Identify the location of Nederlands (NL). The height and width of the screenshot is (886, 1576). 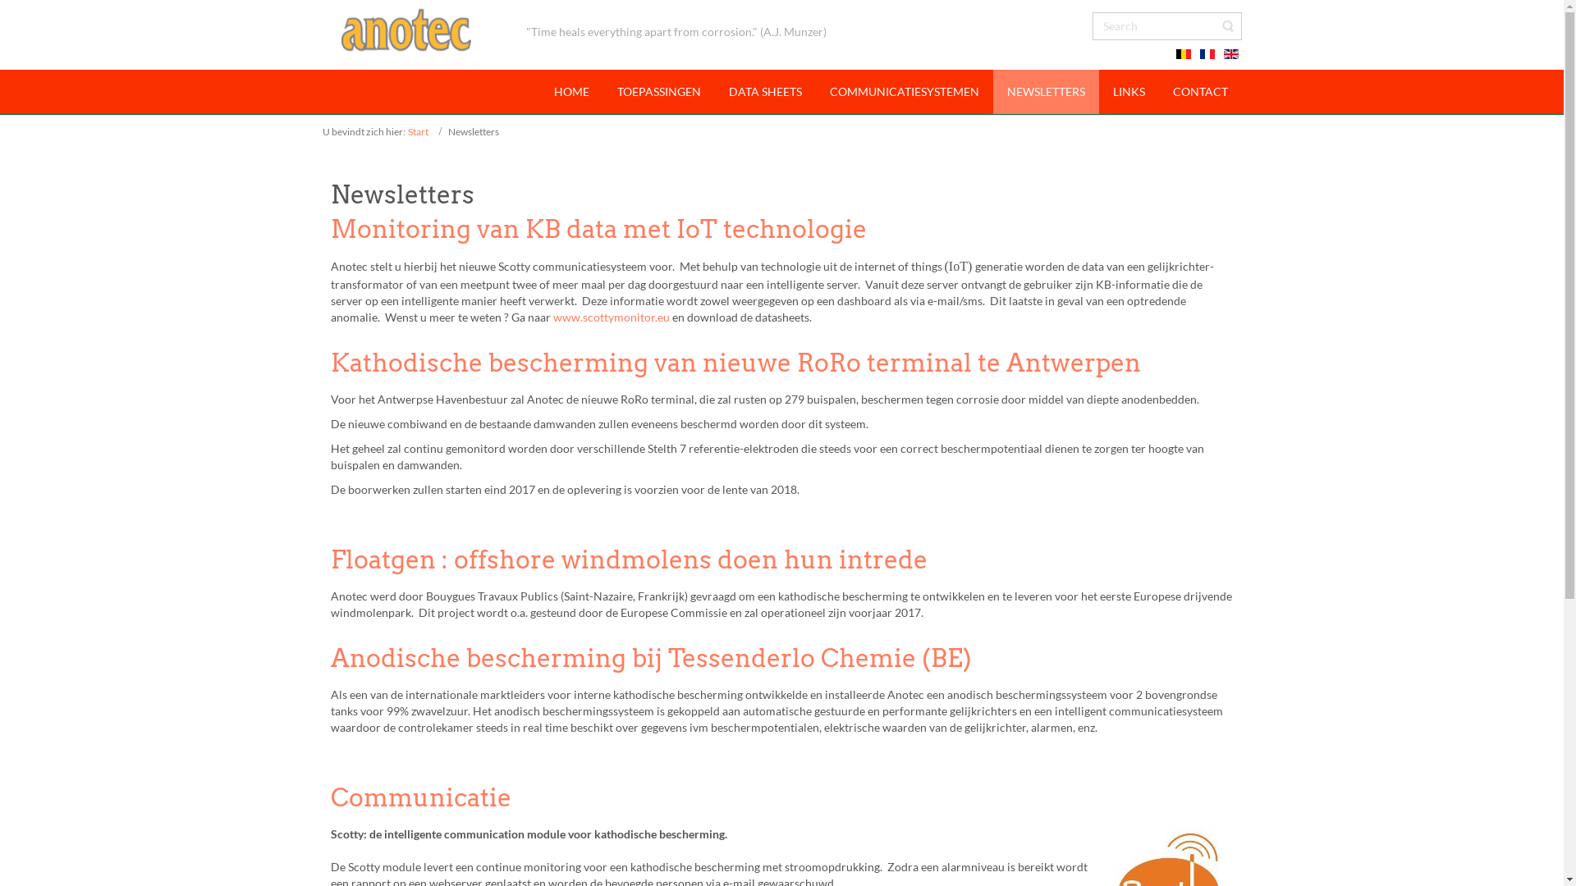
(1184, 54).